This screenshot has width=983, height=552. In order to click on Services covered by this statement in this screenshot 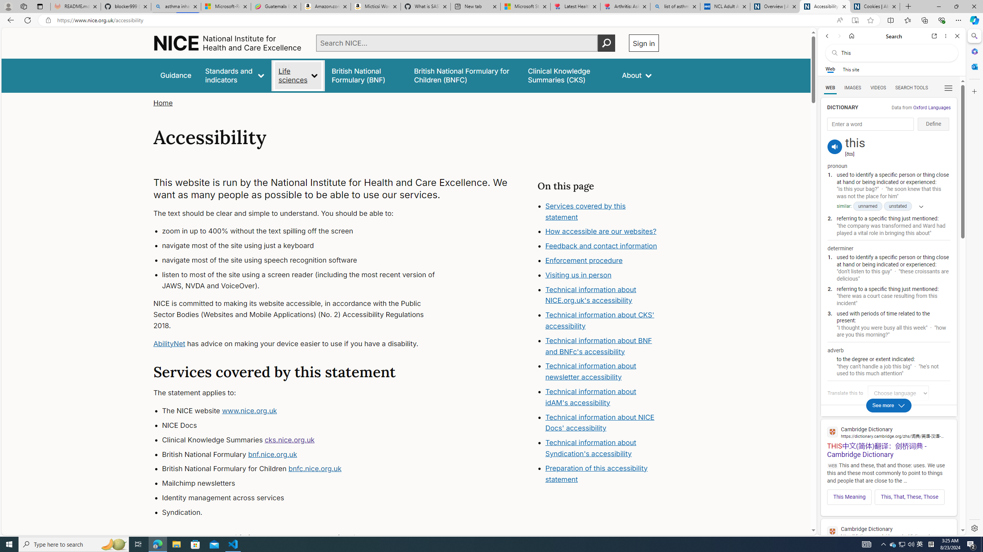, I will do `click(586, 211)`.